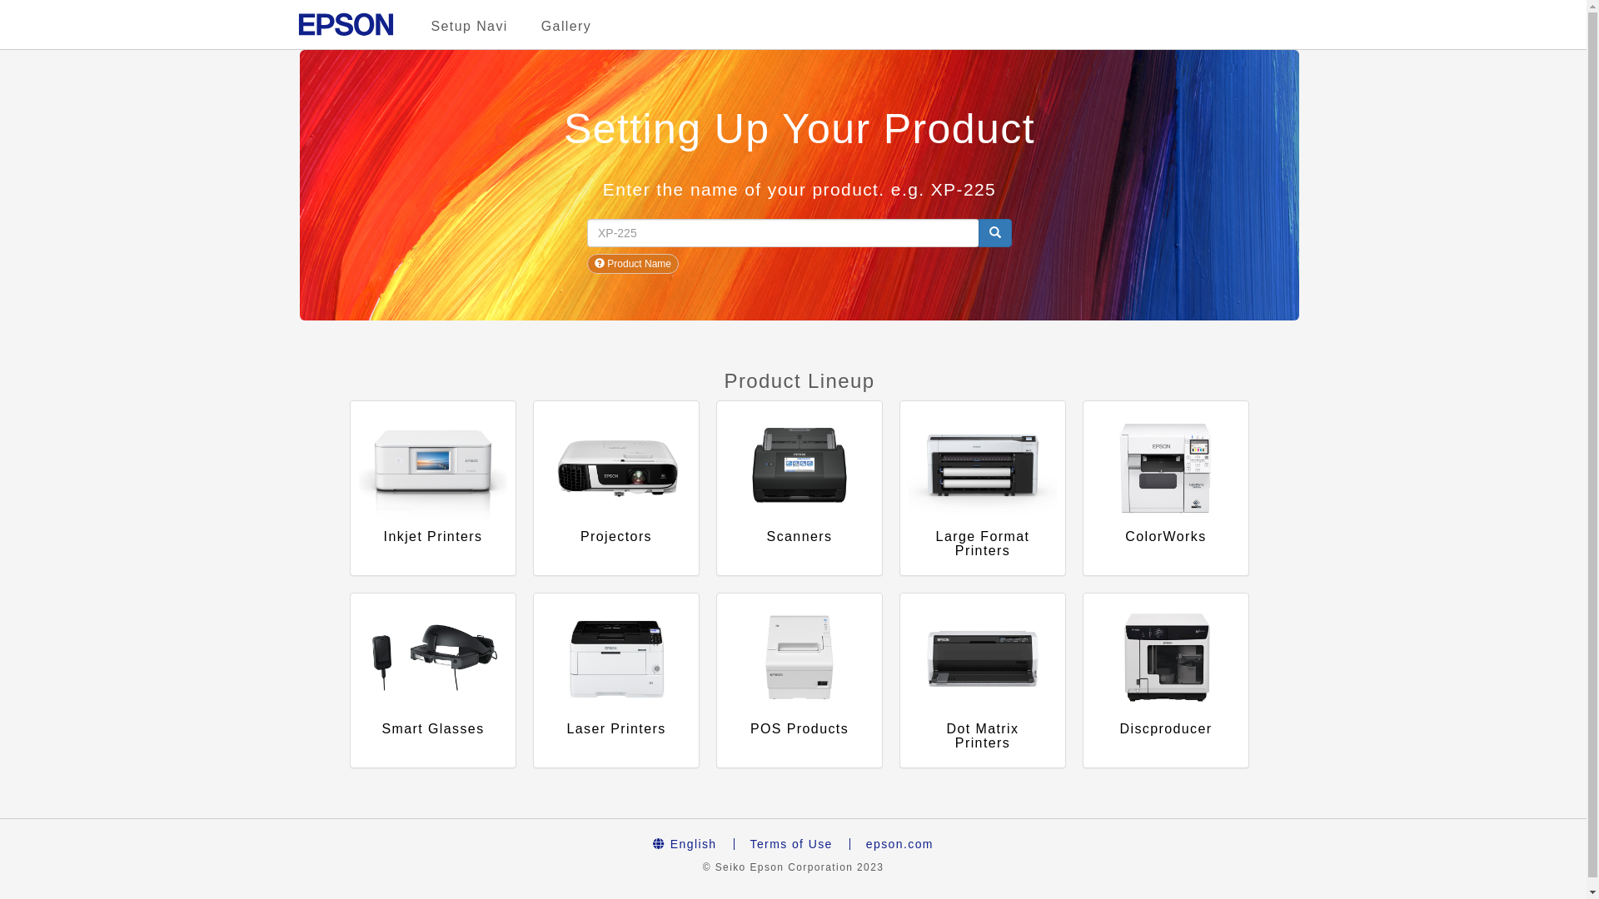  Describe the element at coordinates (799, 681) in the screenshot. I see `POS Products` at that location.